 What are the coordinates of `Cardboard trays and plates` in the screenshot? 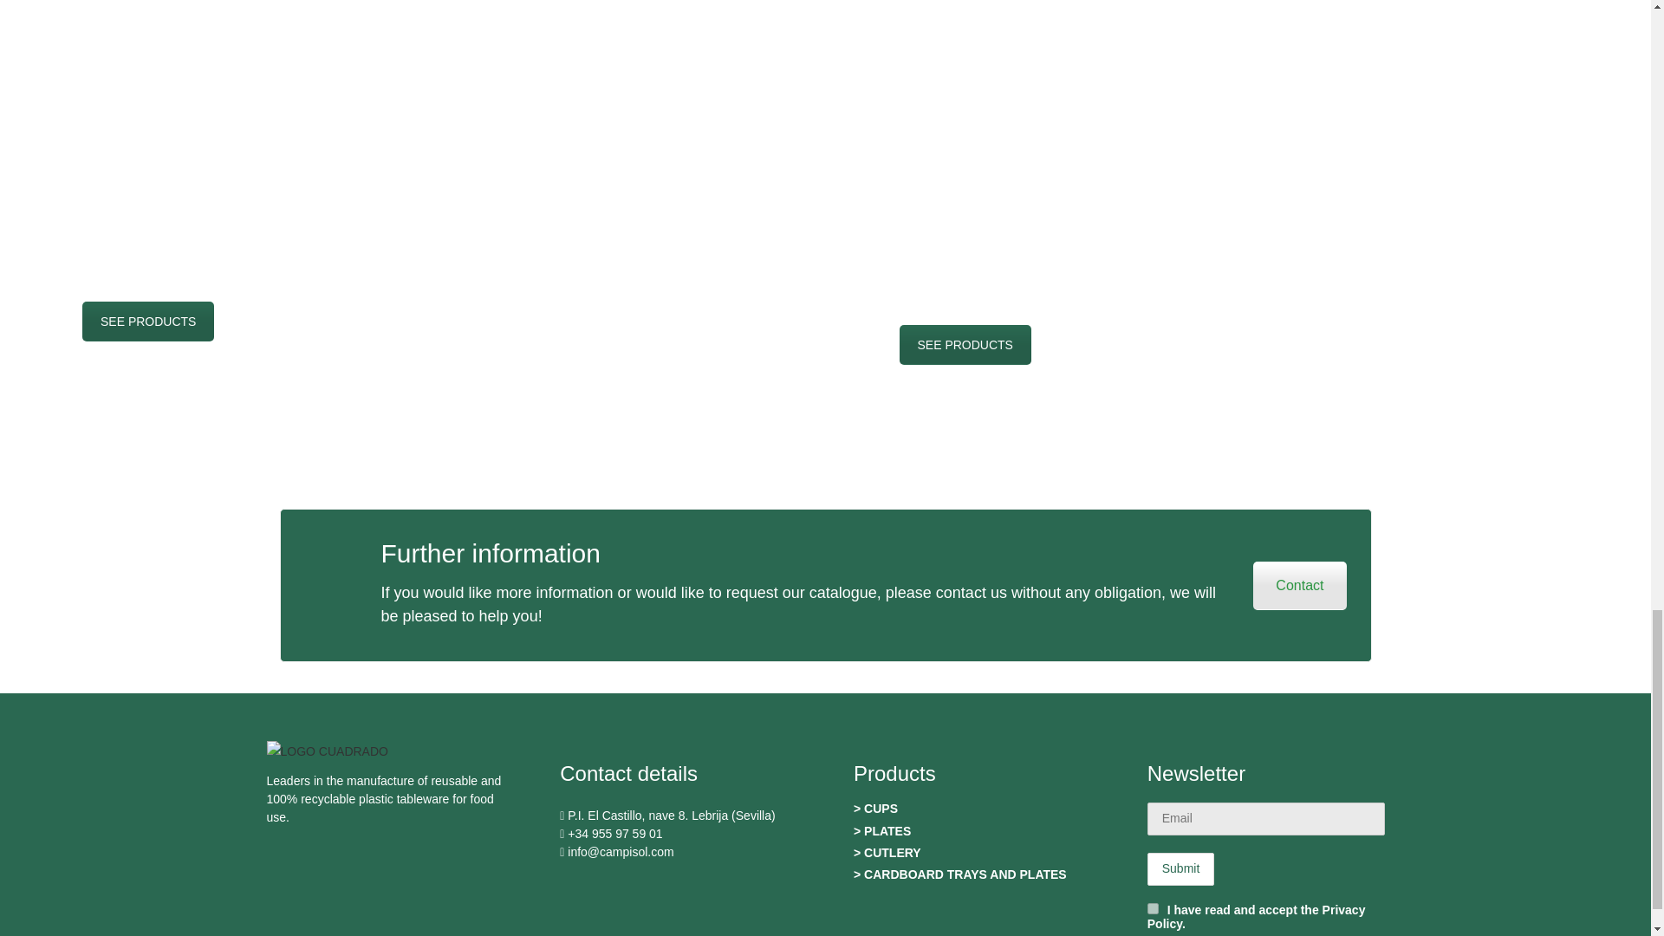 It's located at (965, 345).